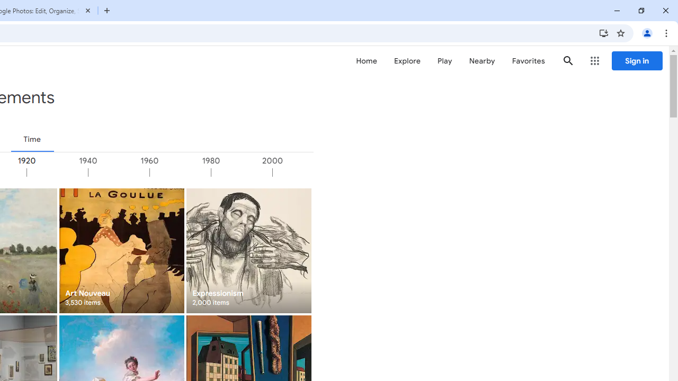  Describe the element at coordinates (118, 173) in the screenshot. I see `1940` at that location.